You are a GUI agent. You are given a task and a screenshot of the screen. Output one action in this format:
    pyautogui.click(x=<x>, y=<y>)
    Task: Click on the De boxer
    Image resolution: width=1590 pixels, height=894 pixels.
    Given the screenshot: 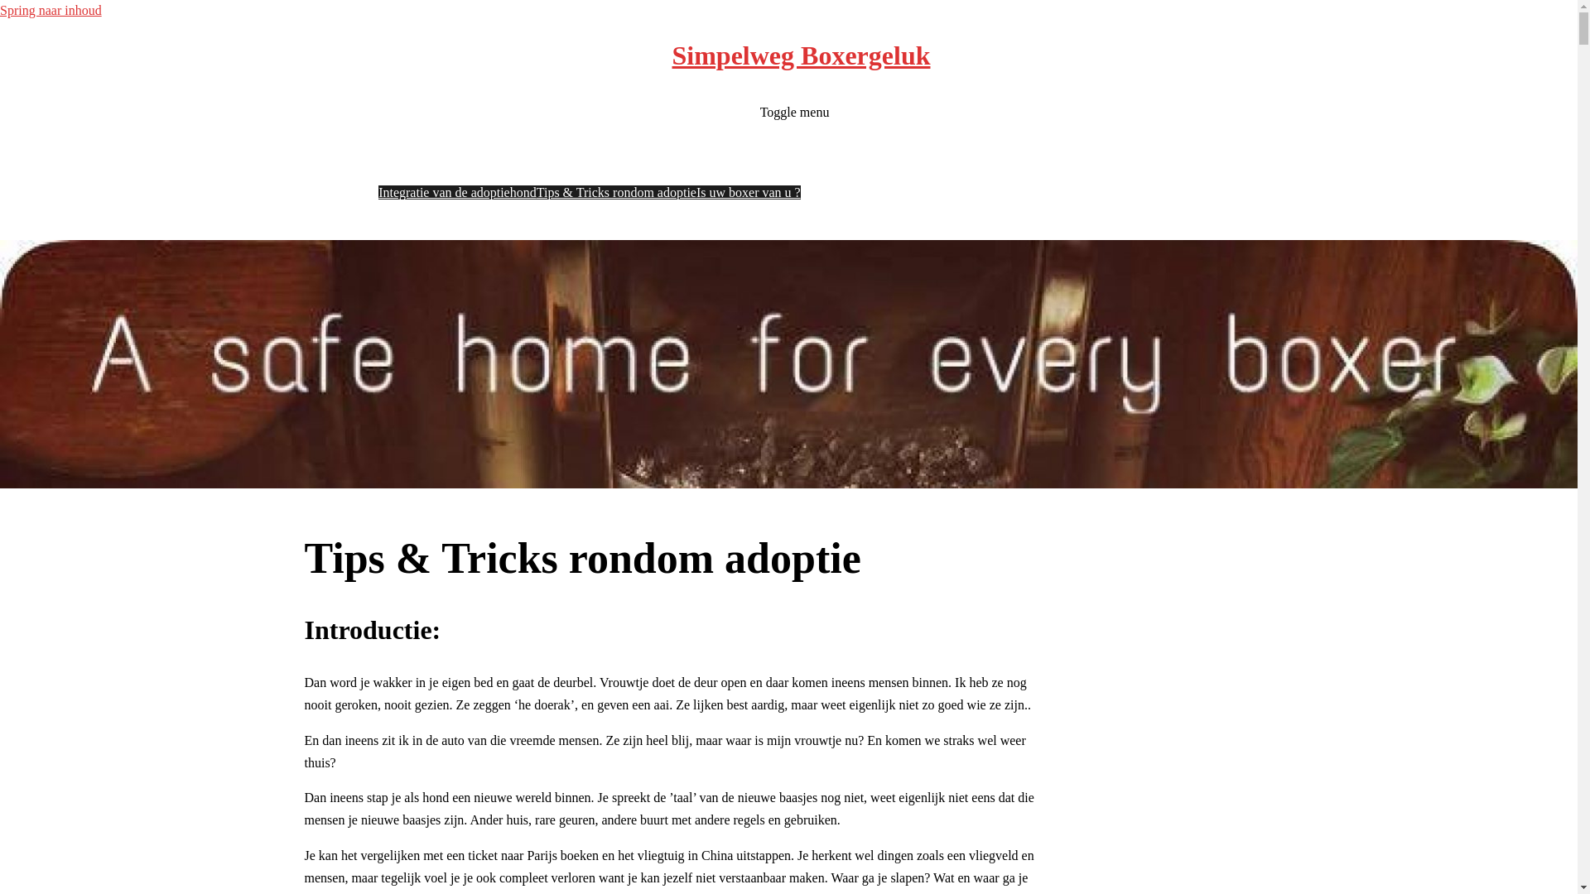 What is the action you would take?
    pyautogui.click(x=1098, y=147)
    